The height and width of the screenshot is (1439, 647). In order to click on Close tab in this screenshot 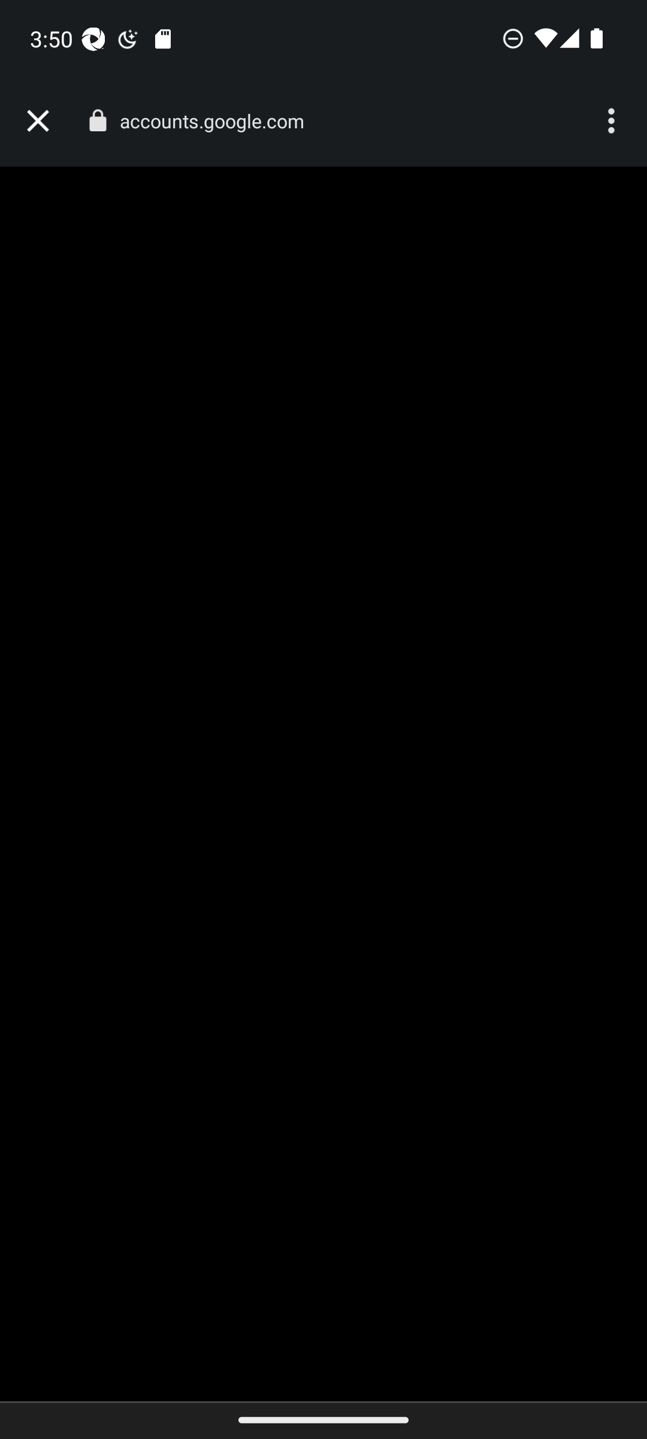, I will do `click(38, 121)`.